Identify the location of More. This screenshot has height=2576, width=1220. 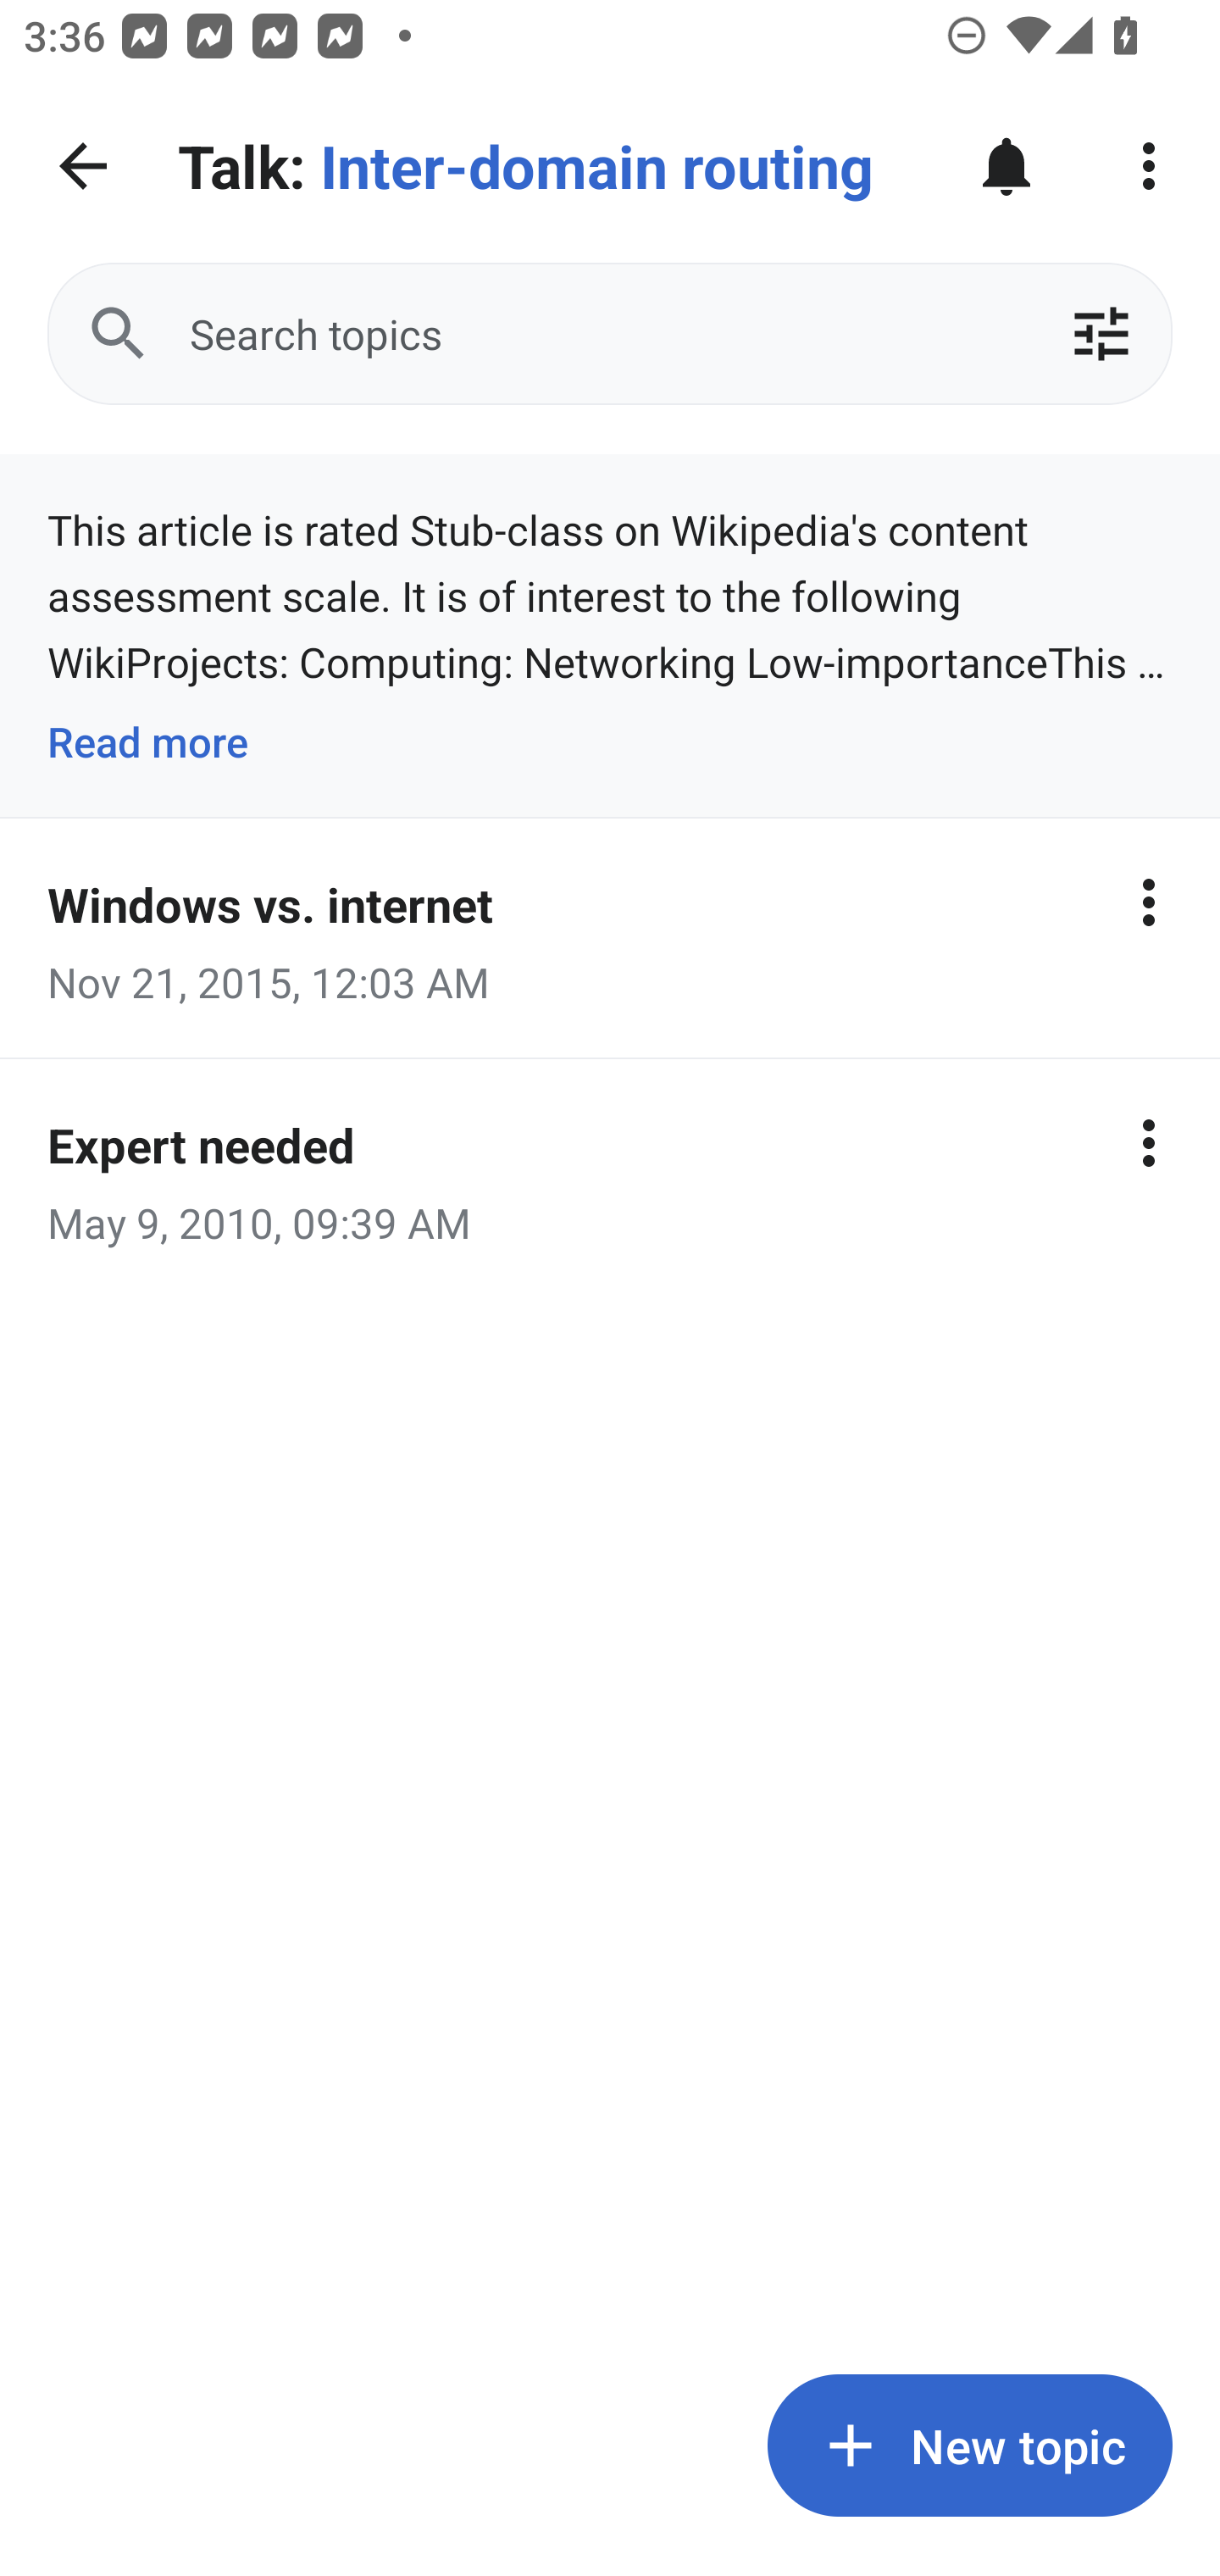
(1149, 166).